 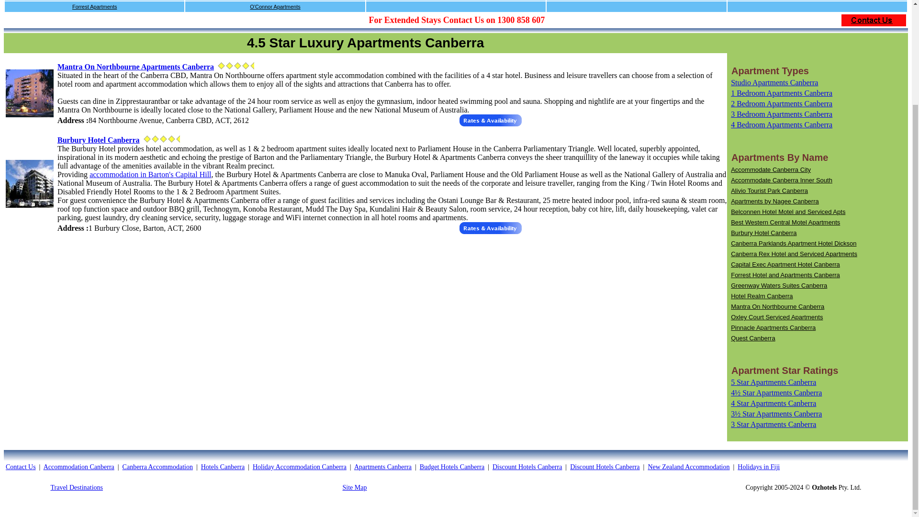 I want to click on 1 Bedroom Apartments Canberra, so click(x=781, y=93).